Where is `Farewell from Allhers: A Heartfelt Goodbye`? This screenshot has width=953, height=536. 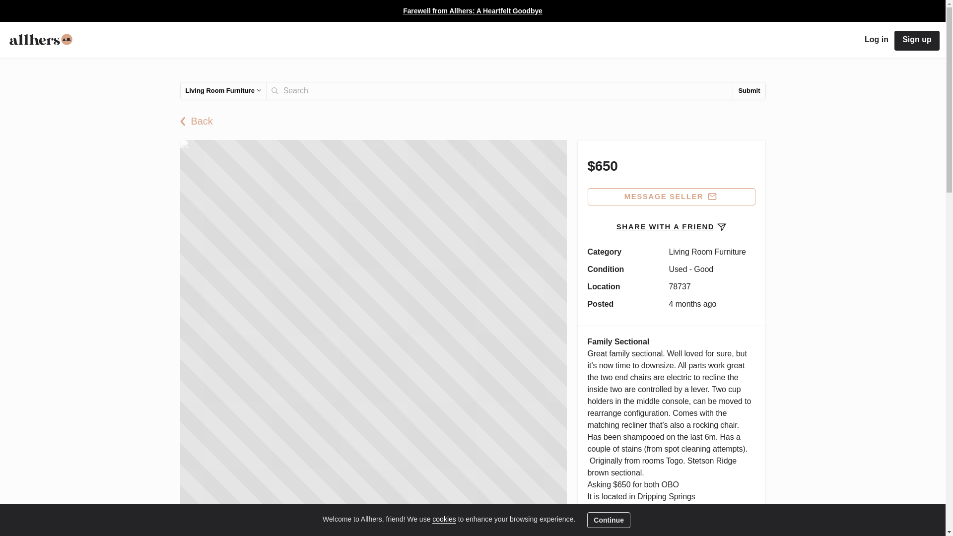
Farewell from Allhers: A Heartfelt Goodbye is located at coordinates (473, 10).